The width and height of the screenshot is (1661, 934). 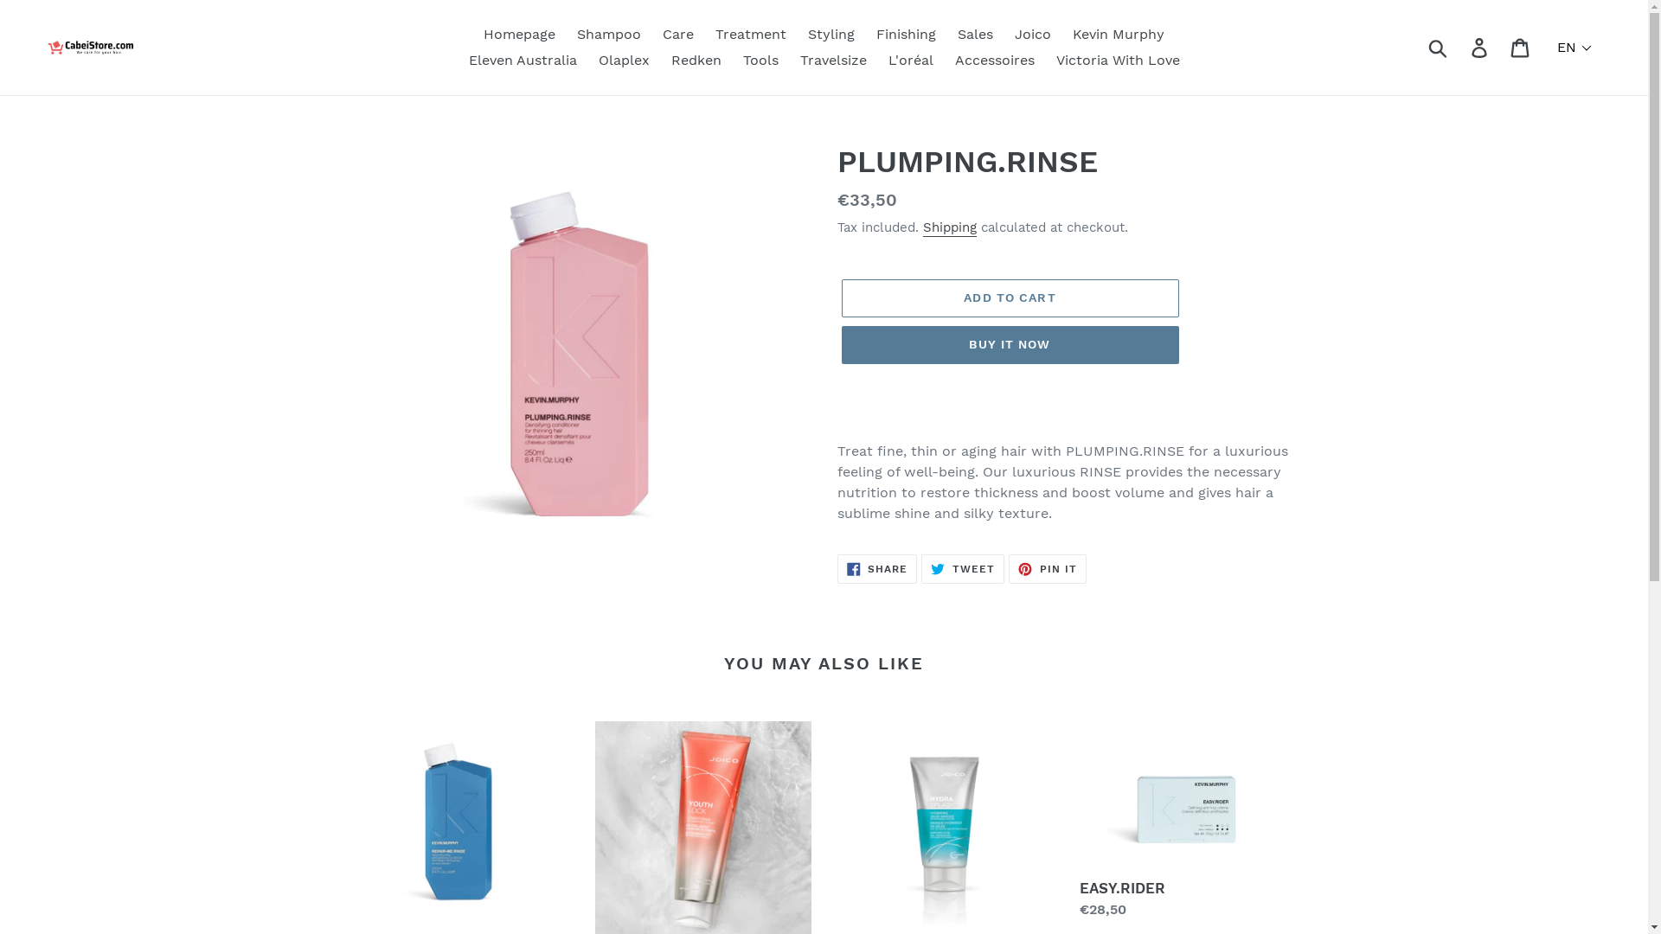 What do you see at coordinates (963, 569) in the screenshot?
I see `TWEET
TWEET ON TWITTER` at bounding box center [963, 569].